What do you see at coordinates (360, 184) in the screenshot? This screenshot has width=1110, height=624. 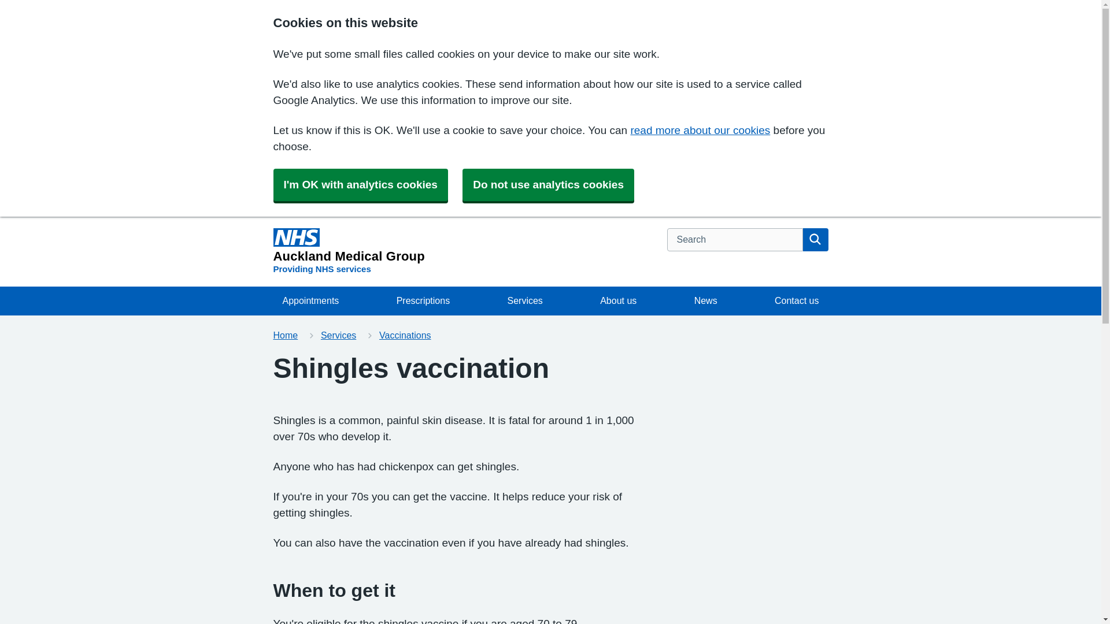 I see `I'm OK with analytics cookies` at bounding box center [360, 184].